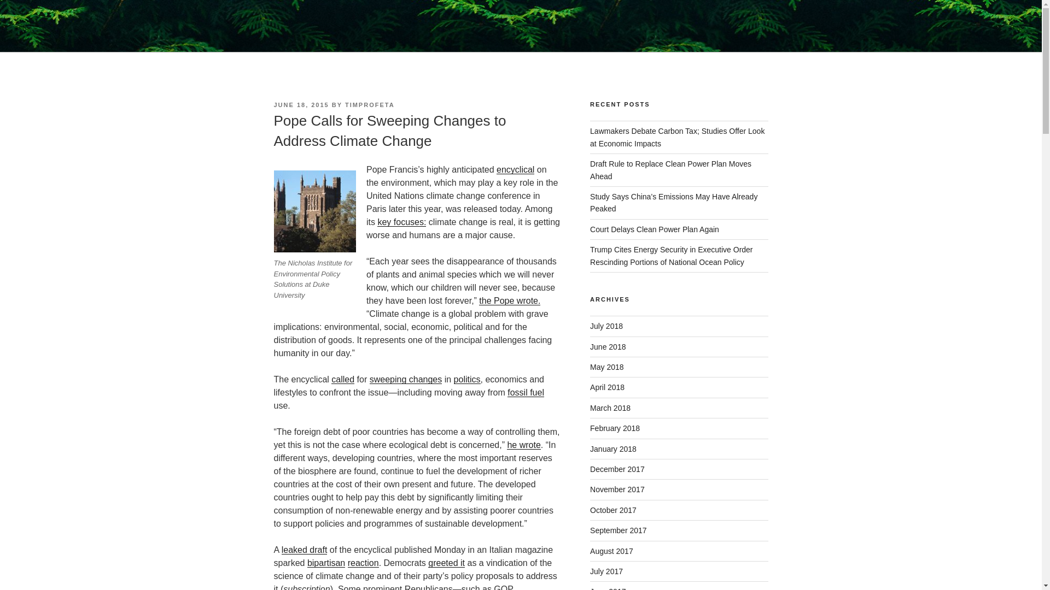 This screenshot has width=1050, height=590. Describe the element at coordinates (467, 379) in the screenshot. I see `politics` at that location.